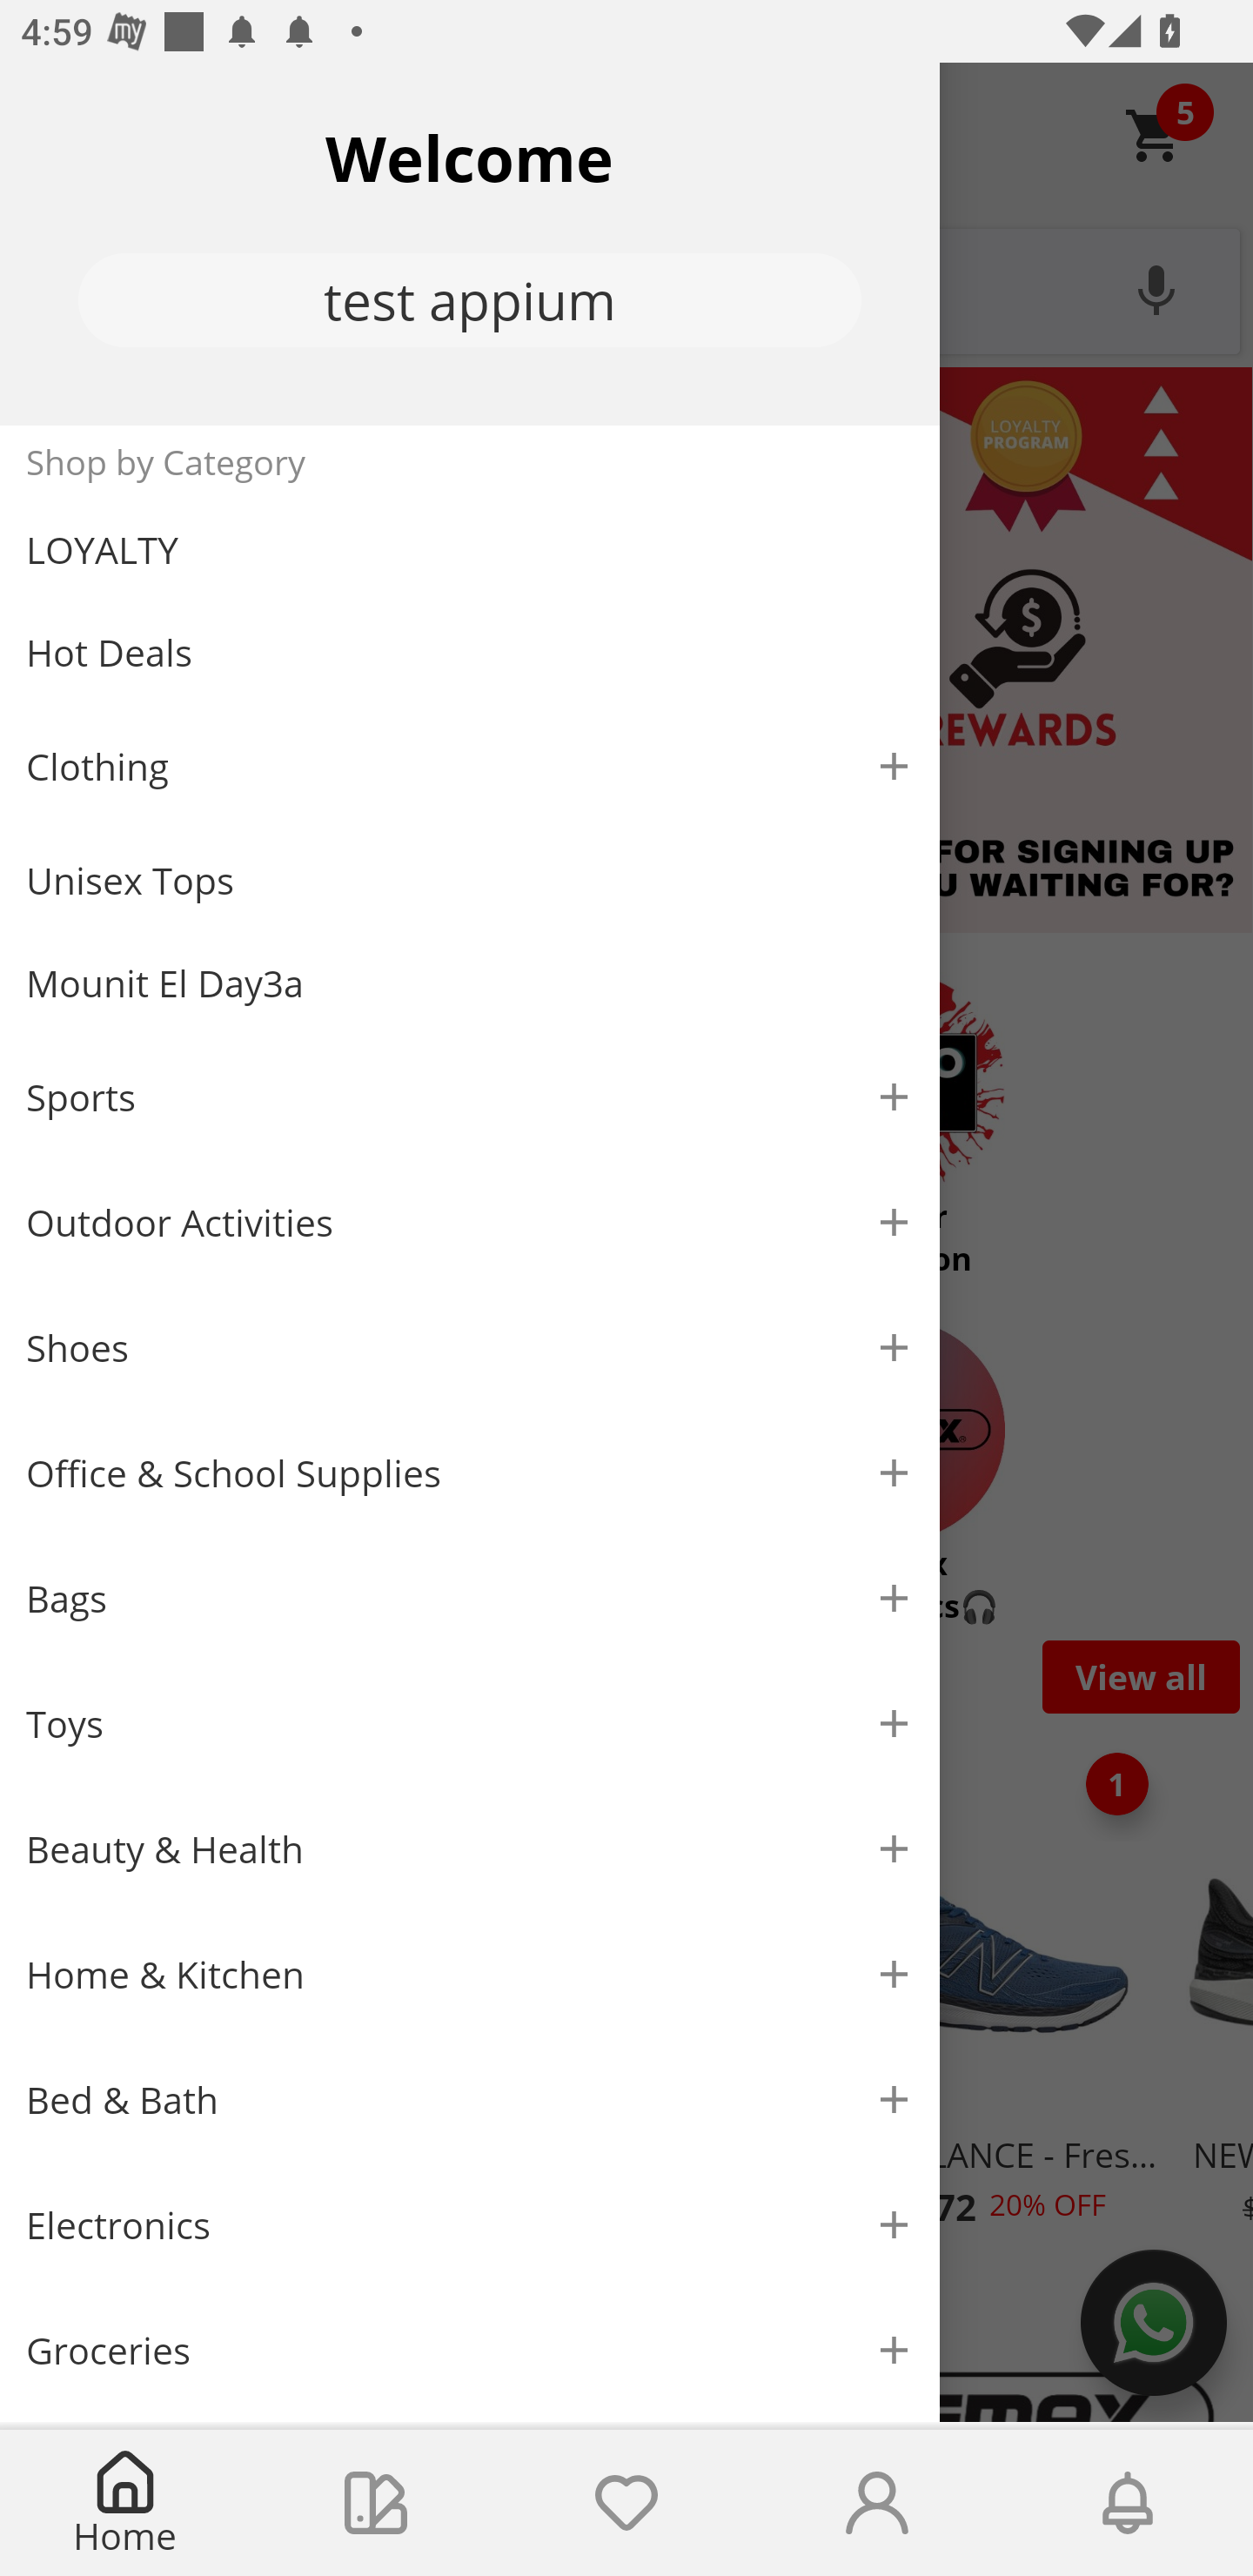 This screenshot has height=2576, width=1253. What do you see at coordinates (470, 244) in the screenshot?
I see `Welcome test appium` at bounding box center [470, 244].